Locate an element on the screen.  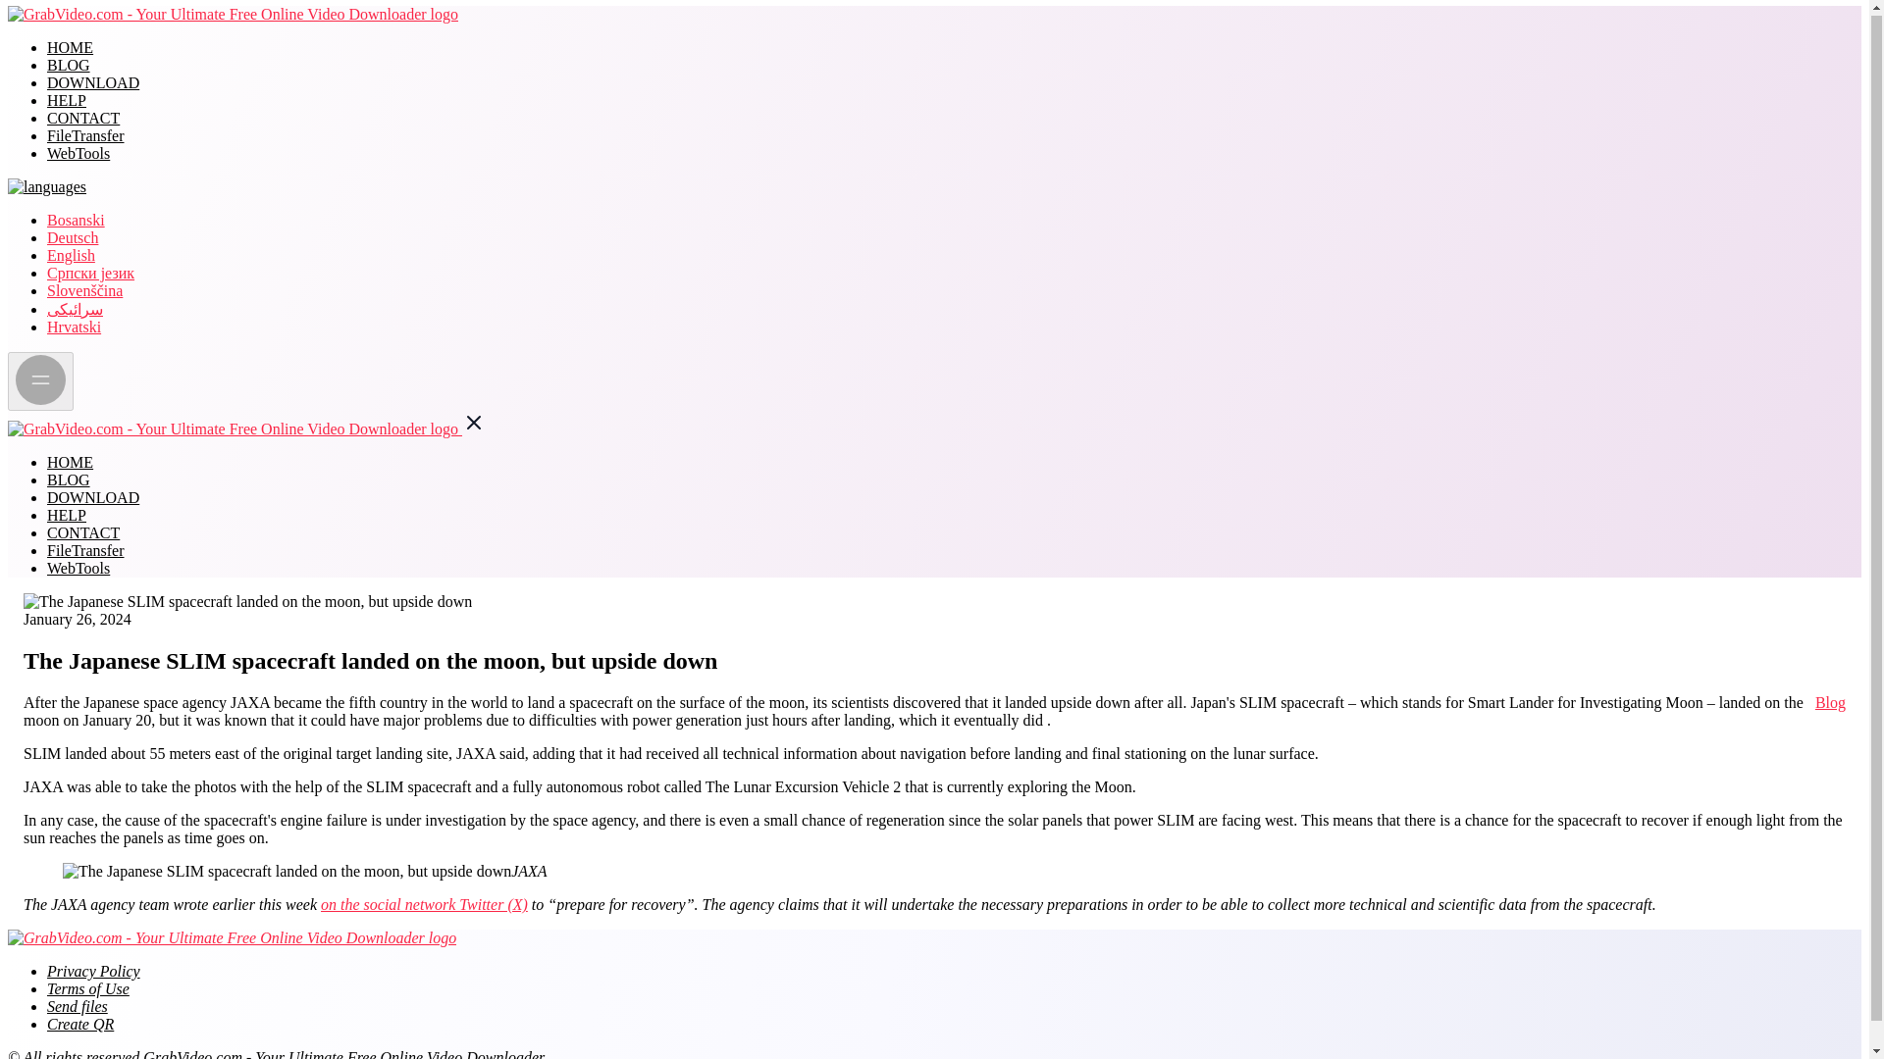
FileTransfer is located at coordinates (85, 135).